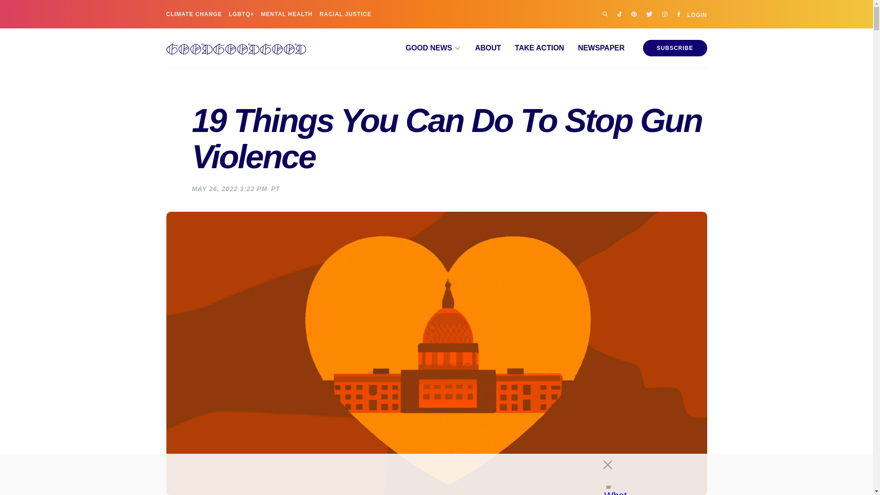 This screenshot has height=495, width=880. I want to click on NEWSPAPER, so click(594, 48).